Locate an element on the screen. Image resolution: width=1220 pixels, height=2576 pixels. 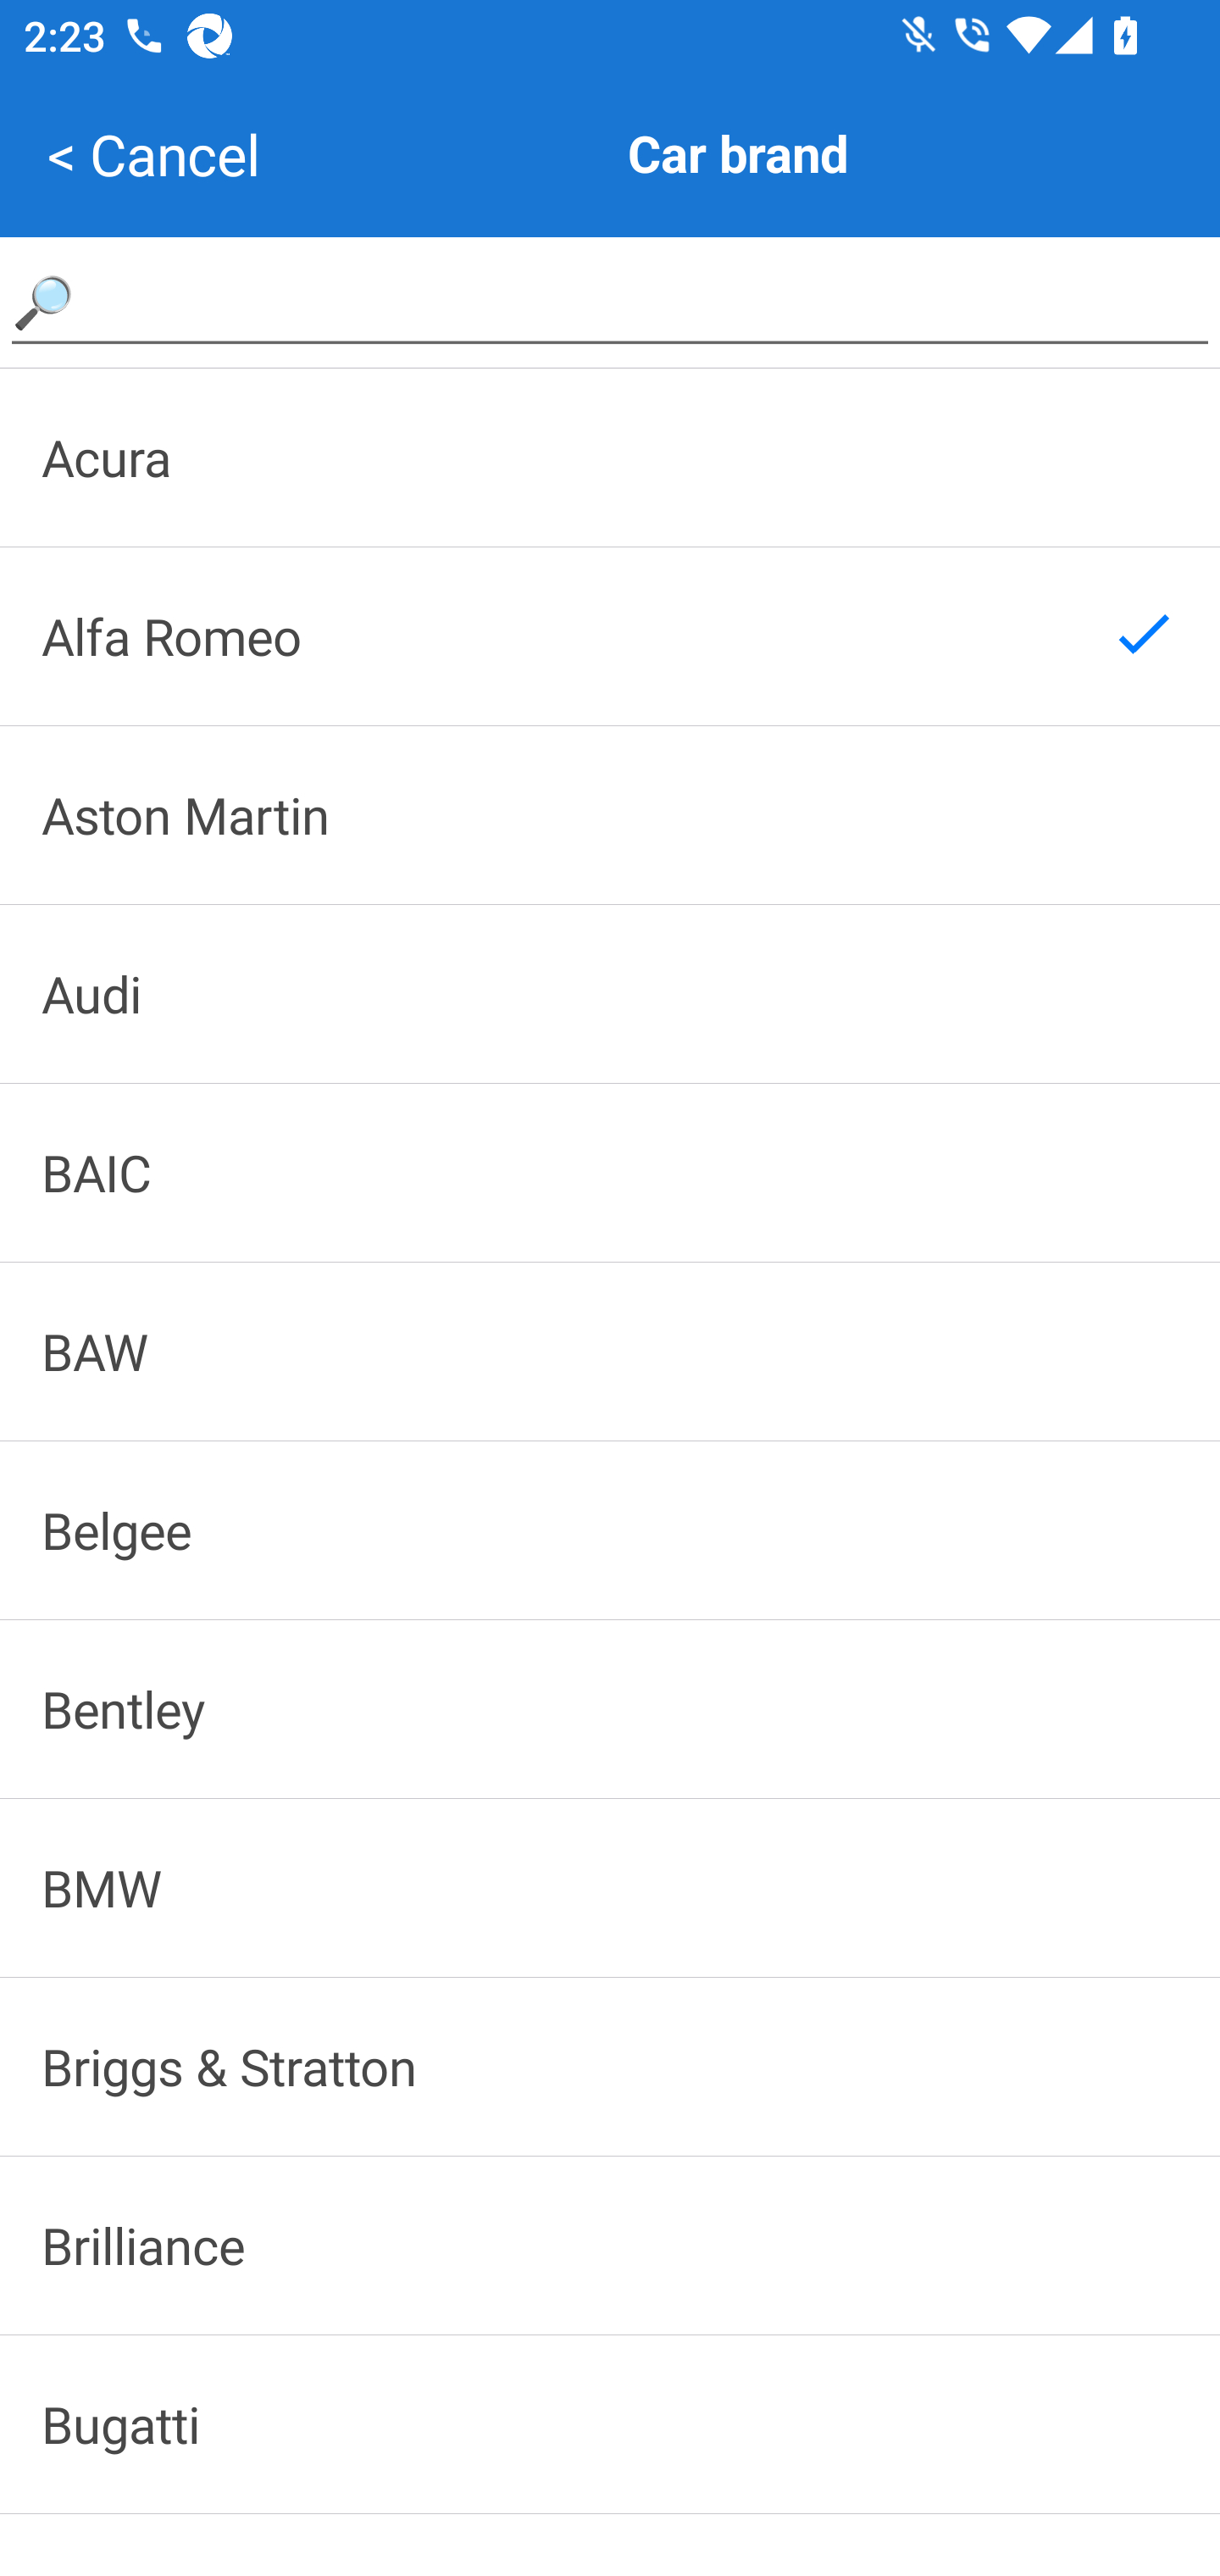
BAIC is located at coordinates (610, 1173).